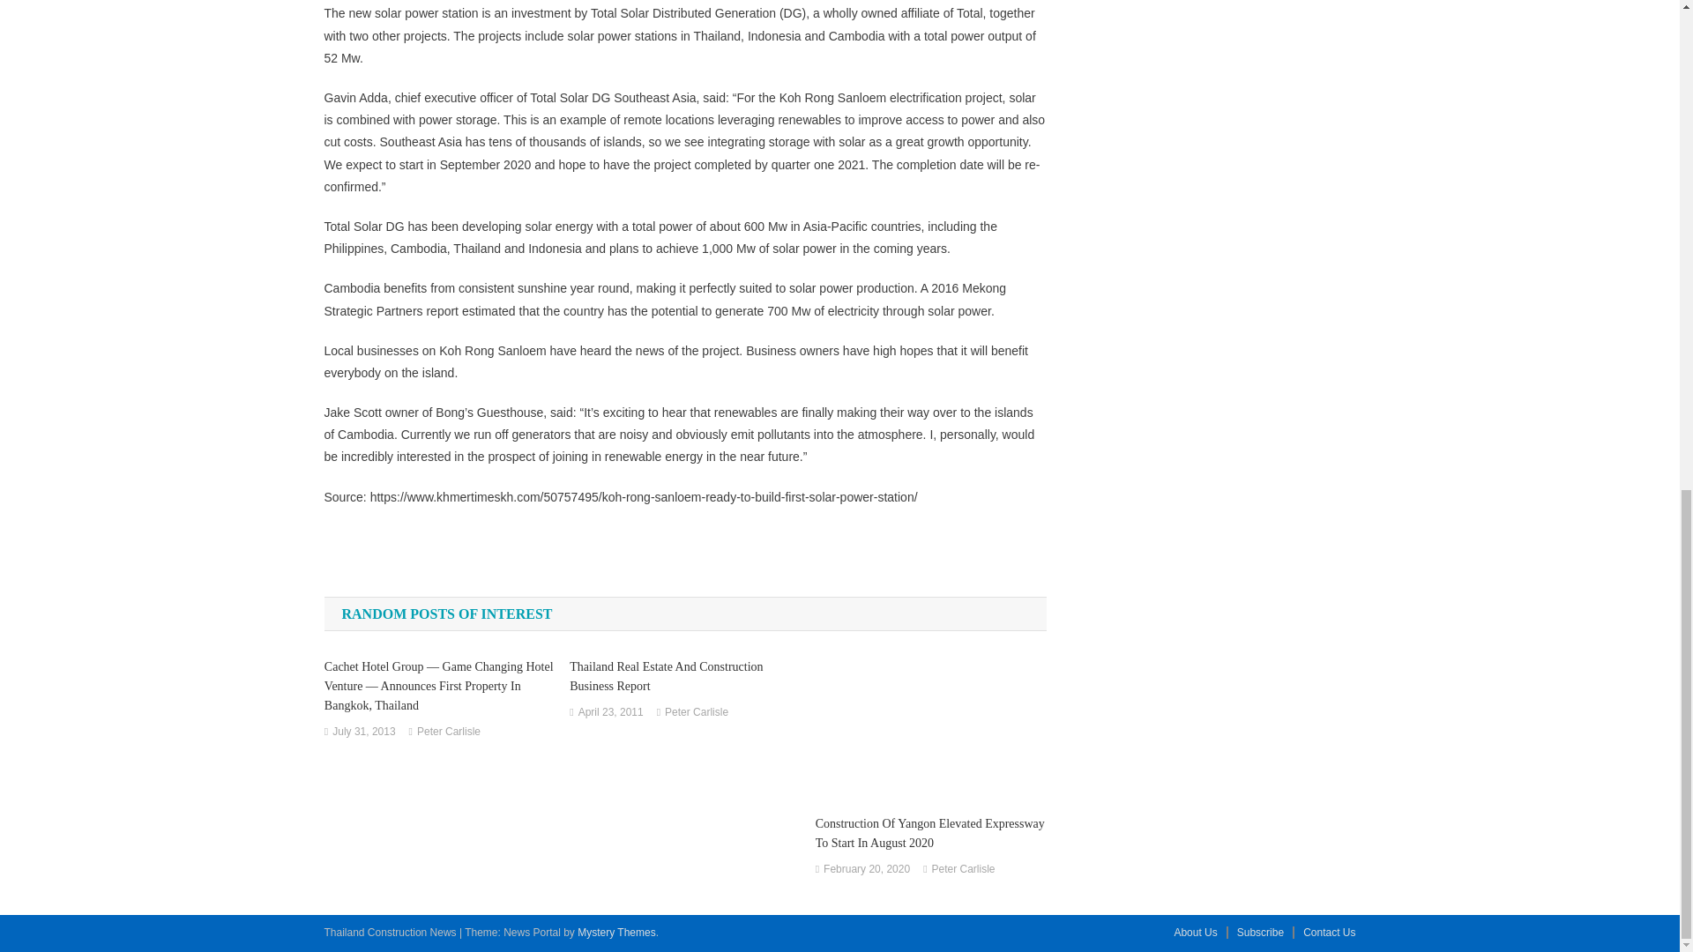 The width and height of the screenshot is (1693, 952). What do you see at coordinates (684, 677) in the screenshot?
I see `Thailand Real Estate And Construction Business Report` at bounding box center [684, 677].